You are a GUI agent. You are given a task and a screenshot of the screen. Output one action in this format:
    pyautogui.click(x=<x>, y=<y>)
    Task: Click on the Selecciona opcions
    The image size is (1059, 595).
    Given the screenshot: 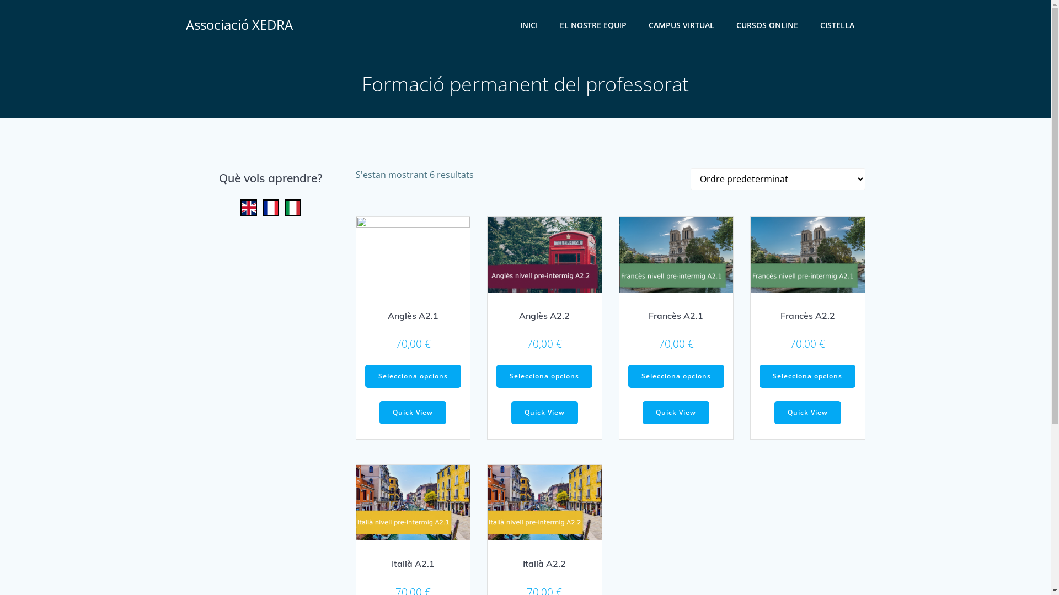 What is the action you would take?
    pyautogui.click(x=544, y=376)
    